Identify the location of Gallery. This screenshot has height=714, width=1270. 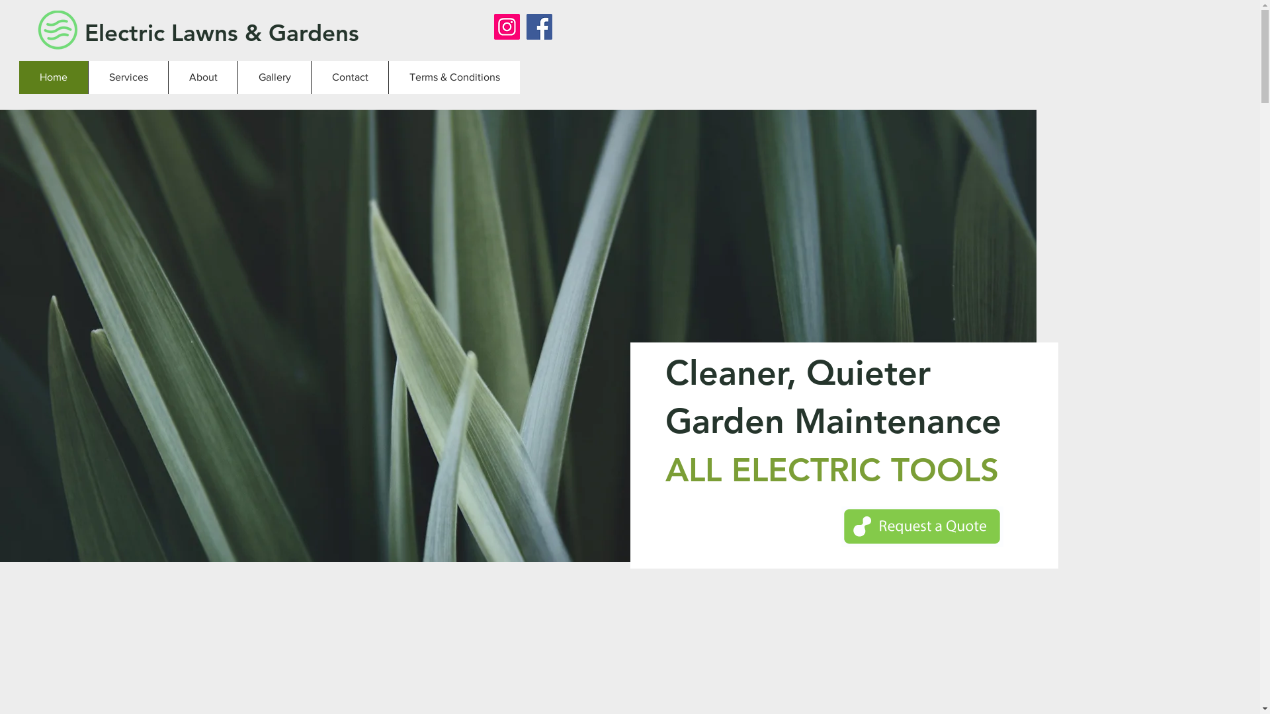
(274, 77).